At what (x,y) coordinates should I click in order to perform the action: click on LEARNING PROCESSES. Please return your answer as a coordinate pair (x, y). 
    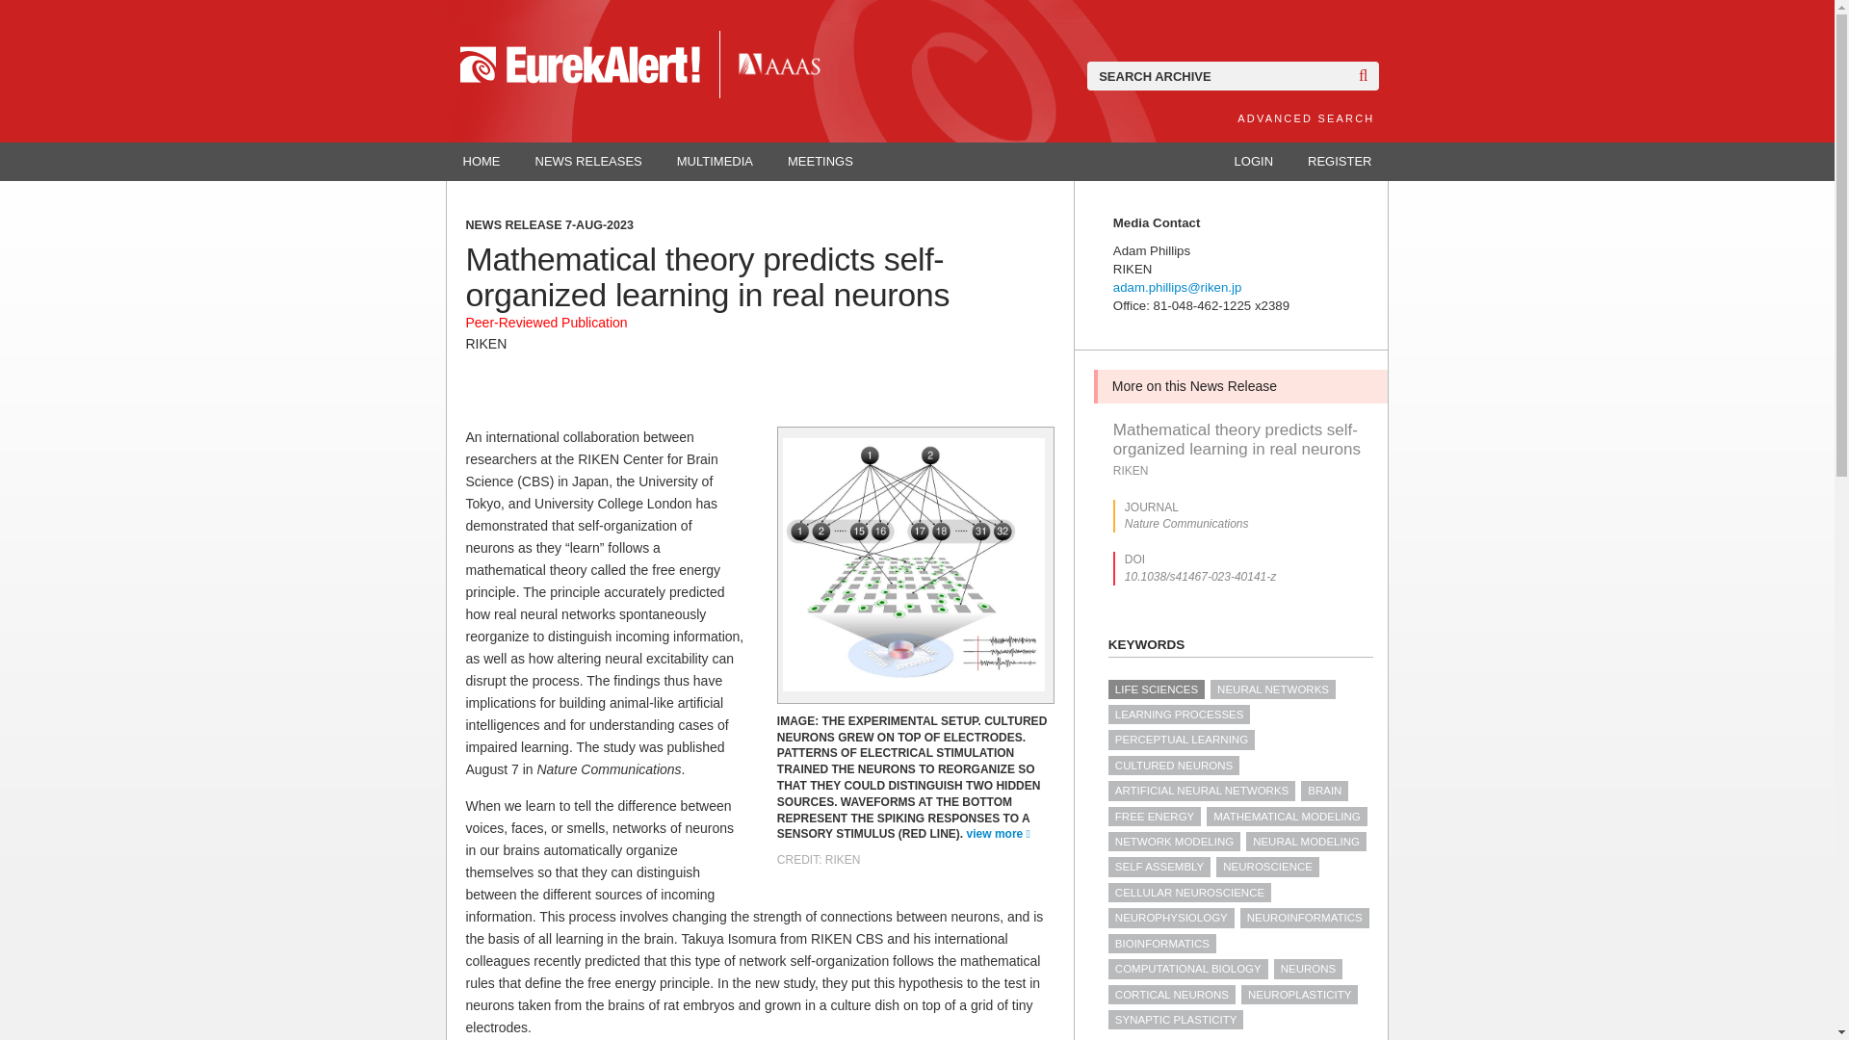
    Looking at the image, I should click on (1179, 715).